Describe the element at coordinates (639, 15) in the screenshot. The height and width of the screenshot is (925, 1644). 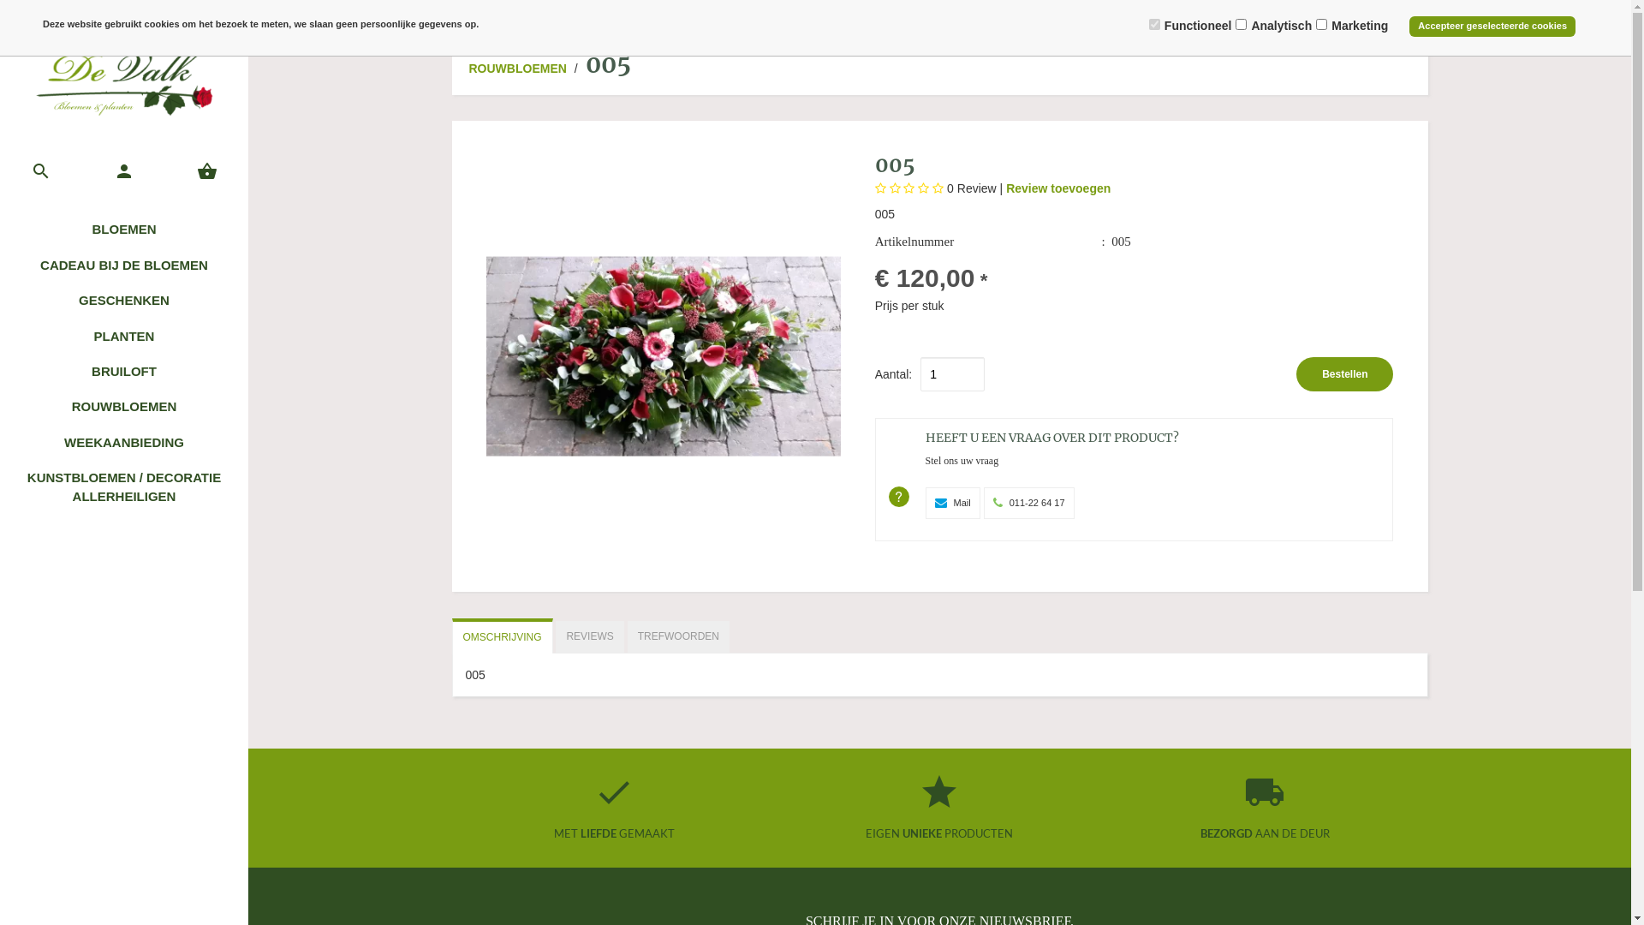
I see `BEZORGKOSTEN` at that location.